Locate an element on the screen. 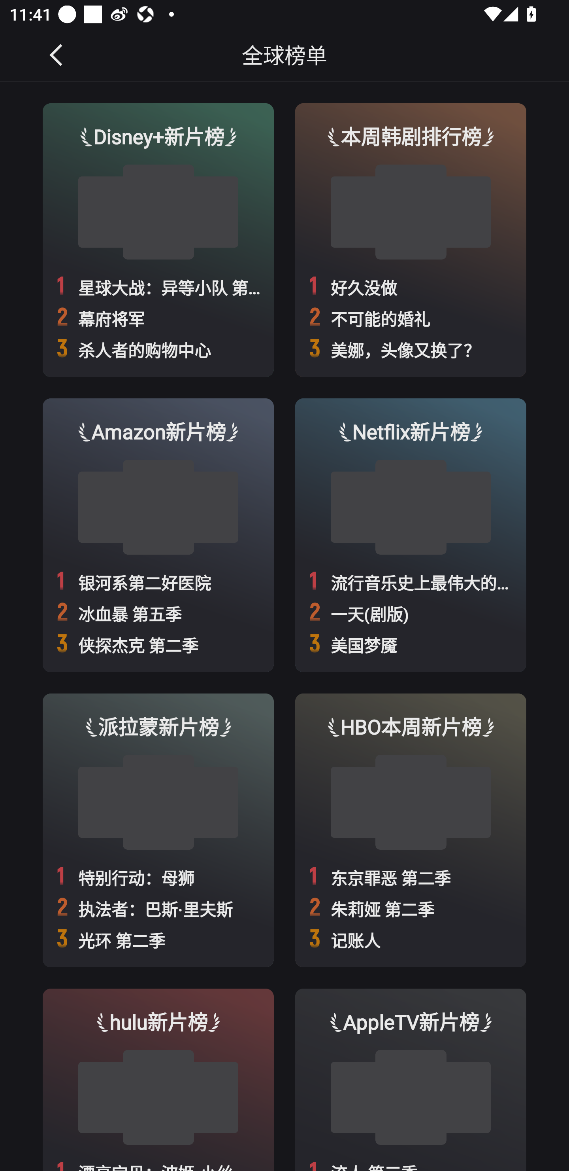  3 杀人者的购物中心 is located at coordinates (158, 349).